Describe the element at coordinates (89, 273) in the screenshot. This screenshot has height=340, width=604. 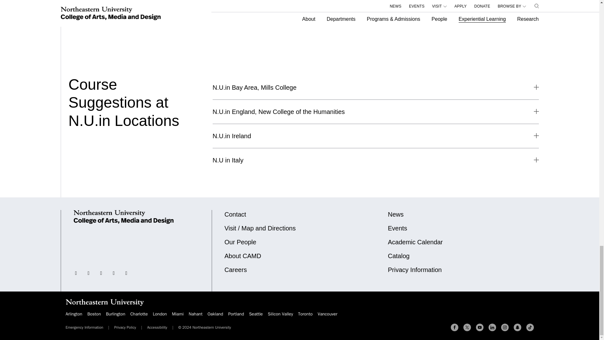
I see `Social Link - instagram` at that location.